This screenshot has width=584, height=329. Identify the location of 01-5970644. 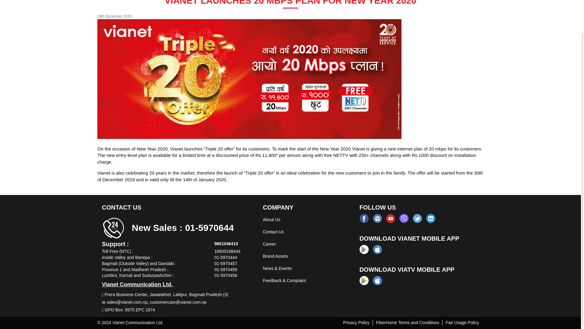
(209, 228).